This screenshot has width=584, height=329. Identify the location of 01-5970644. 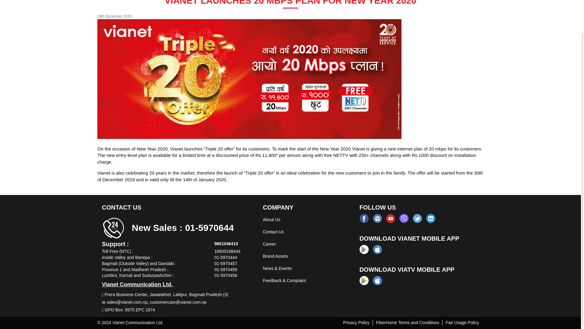
(209, 228).